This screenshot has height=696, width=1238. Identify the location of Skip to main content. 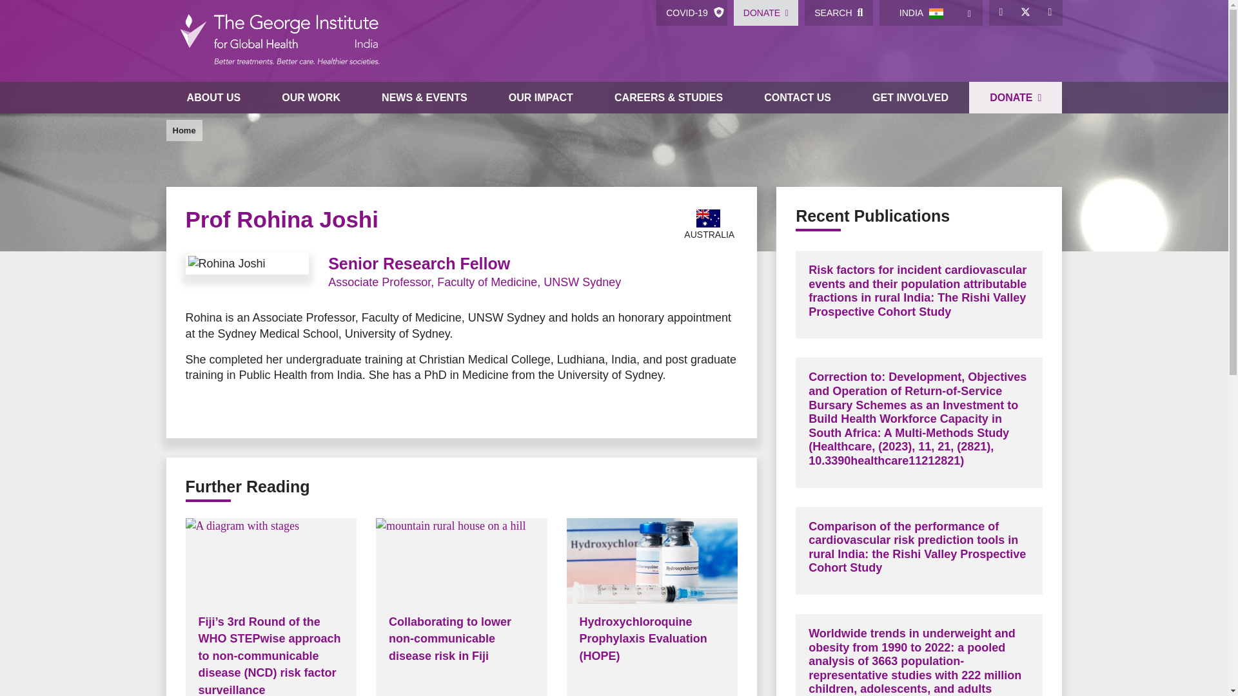
(614, 1).